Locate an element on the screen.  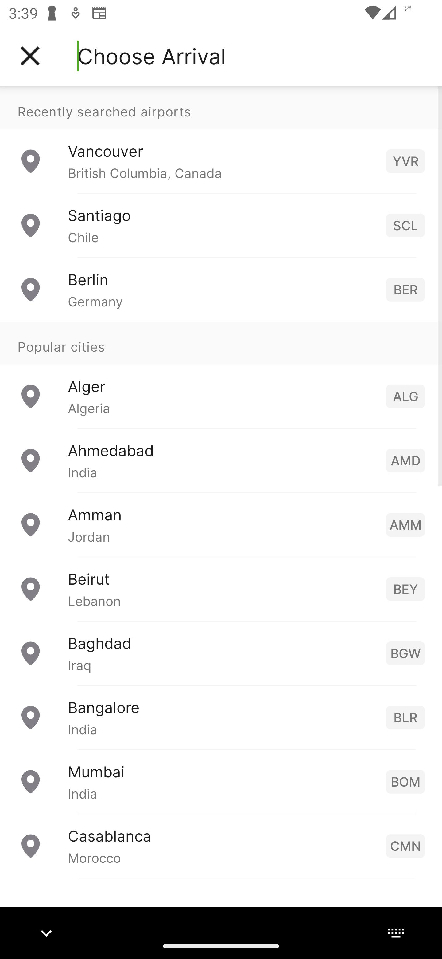
Bangalore India BLR is located at coordinates (221, 717).